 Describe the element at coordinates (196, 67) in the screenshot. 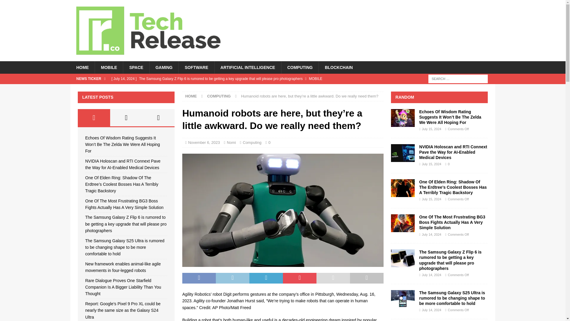

I see `SOFTWARE` at that location.